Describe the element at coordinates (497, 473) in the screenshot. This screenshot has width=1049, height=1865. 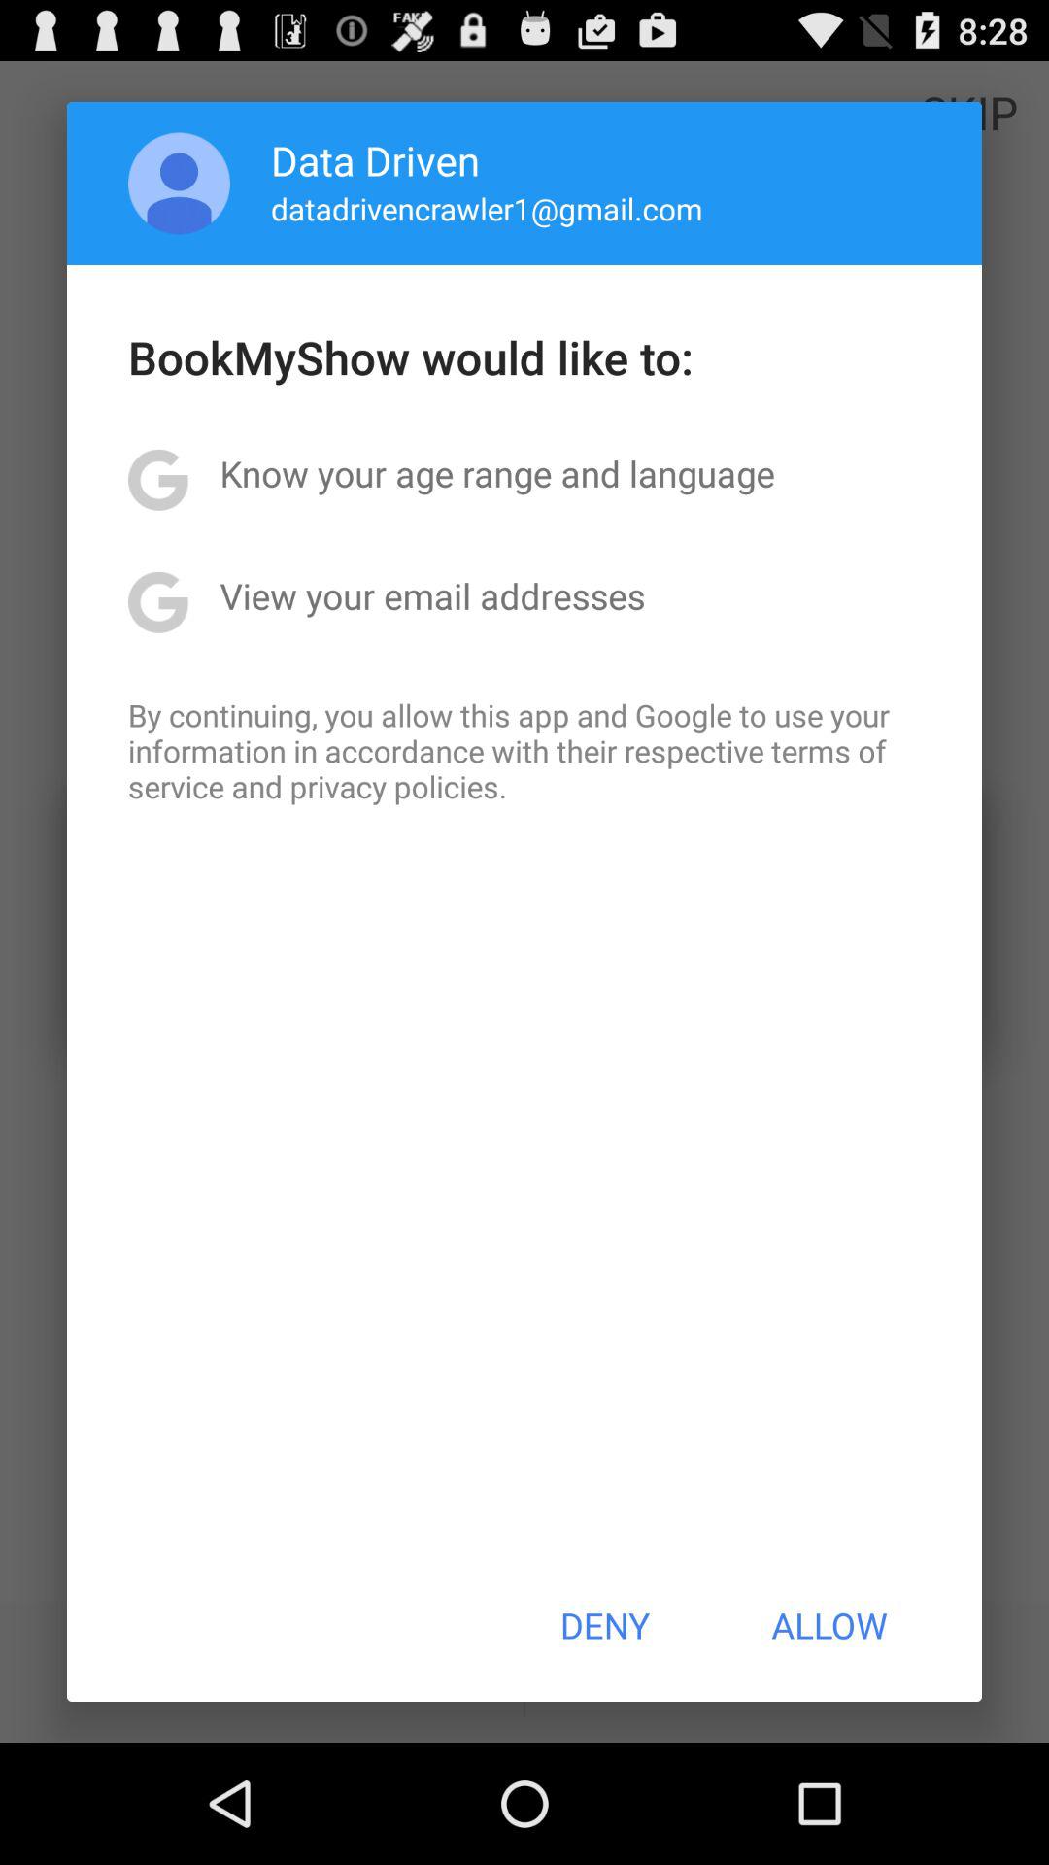
I see `turn off the item above view your email app` at that location.